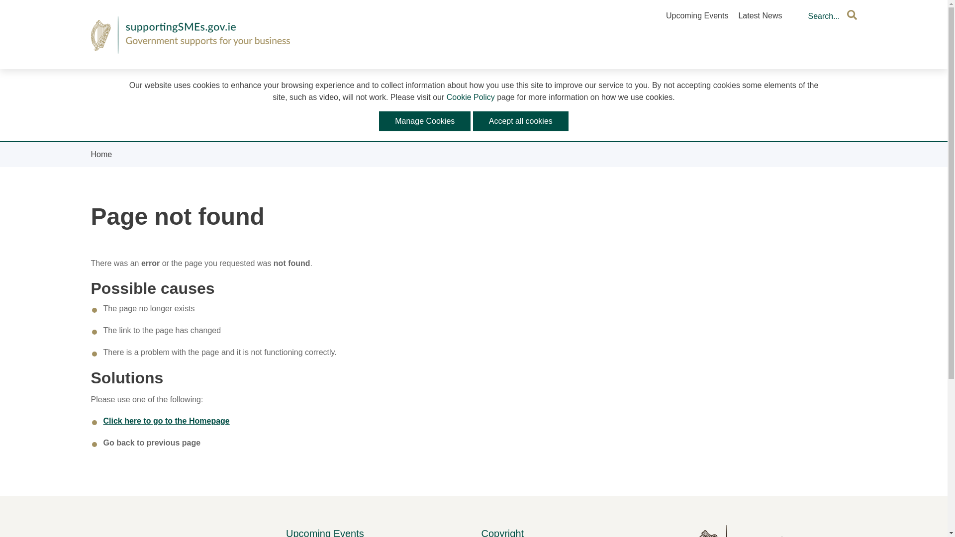 The image size is (955, 537). What do you see at coordinates (826, 16) in the screenshot?
I see `Search` at bounding box center [826, 16].